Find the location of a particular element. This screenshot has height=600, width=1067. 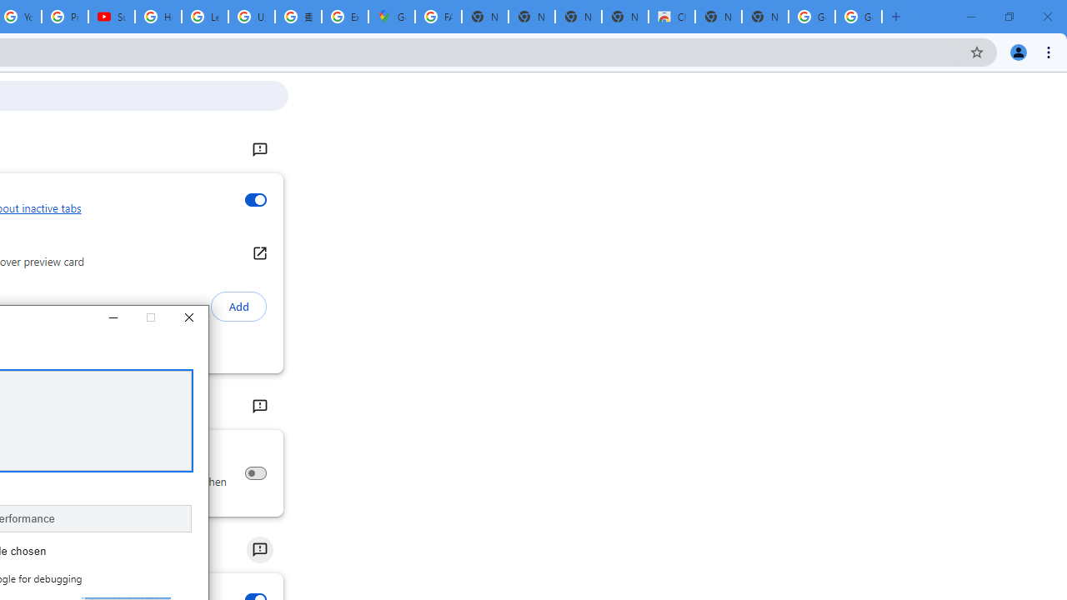

Subscriptions - YouTube is located at coordinates (112, 17).